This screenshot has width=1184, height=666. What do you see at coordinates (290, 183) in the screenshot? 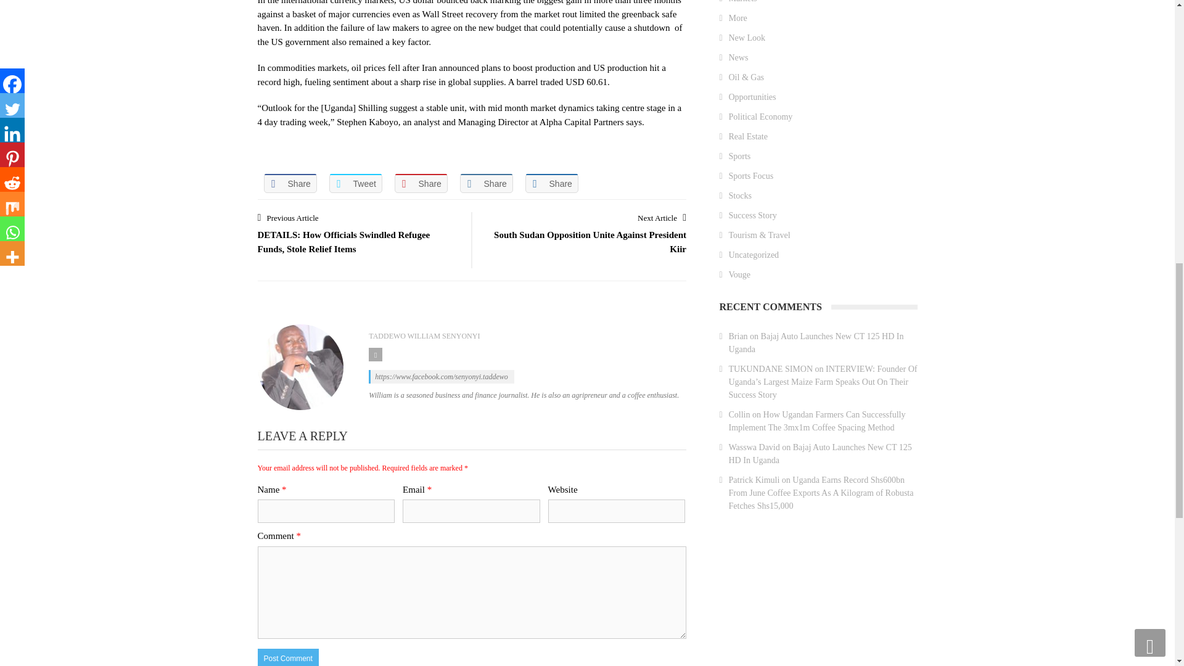
I see `Share on Facebook` at bounding box center [290, 183].